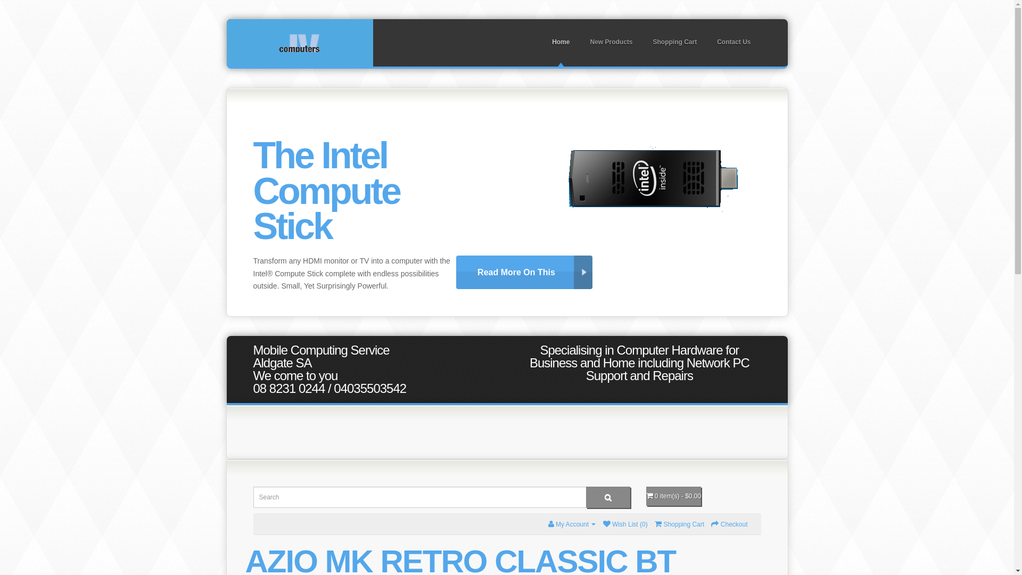 The height and width of the screenshot is (575, 1022). What do you see at coordinates (729, 524) in the screenshot?
I see `Checkout` at bounding box center [729, 524].